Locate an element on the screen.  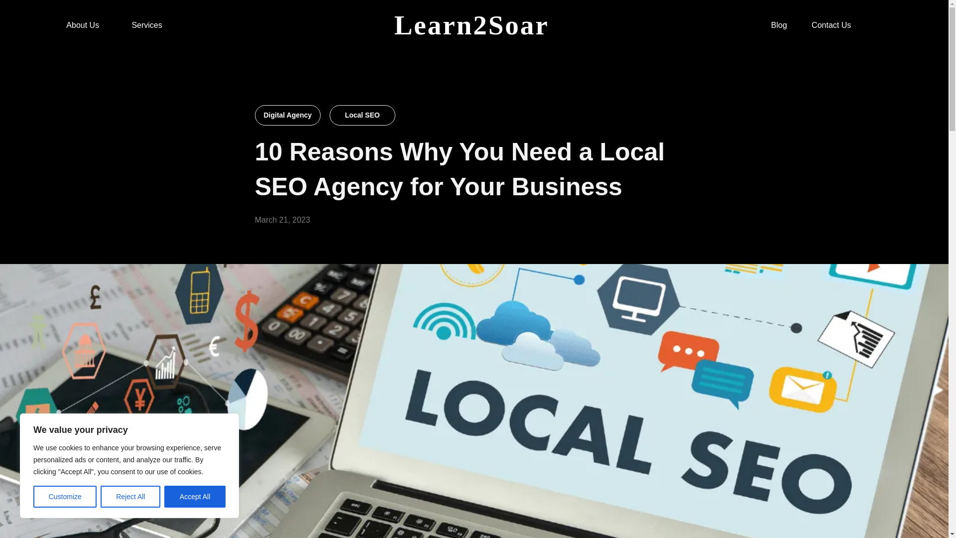
About Us is located at coordinates (83, 25).